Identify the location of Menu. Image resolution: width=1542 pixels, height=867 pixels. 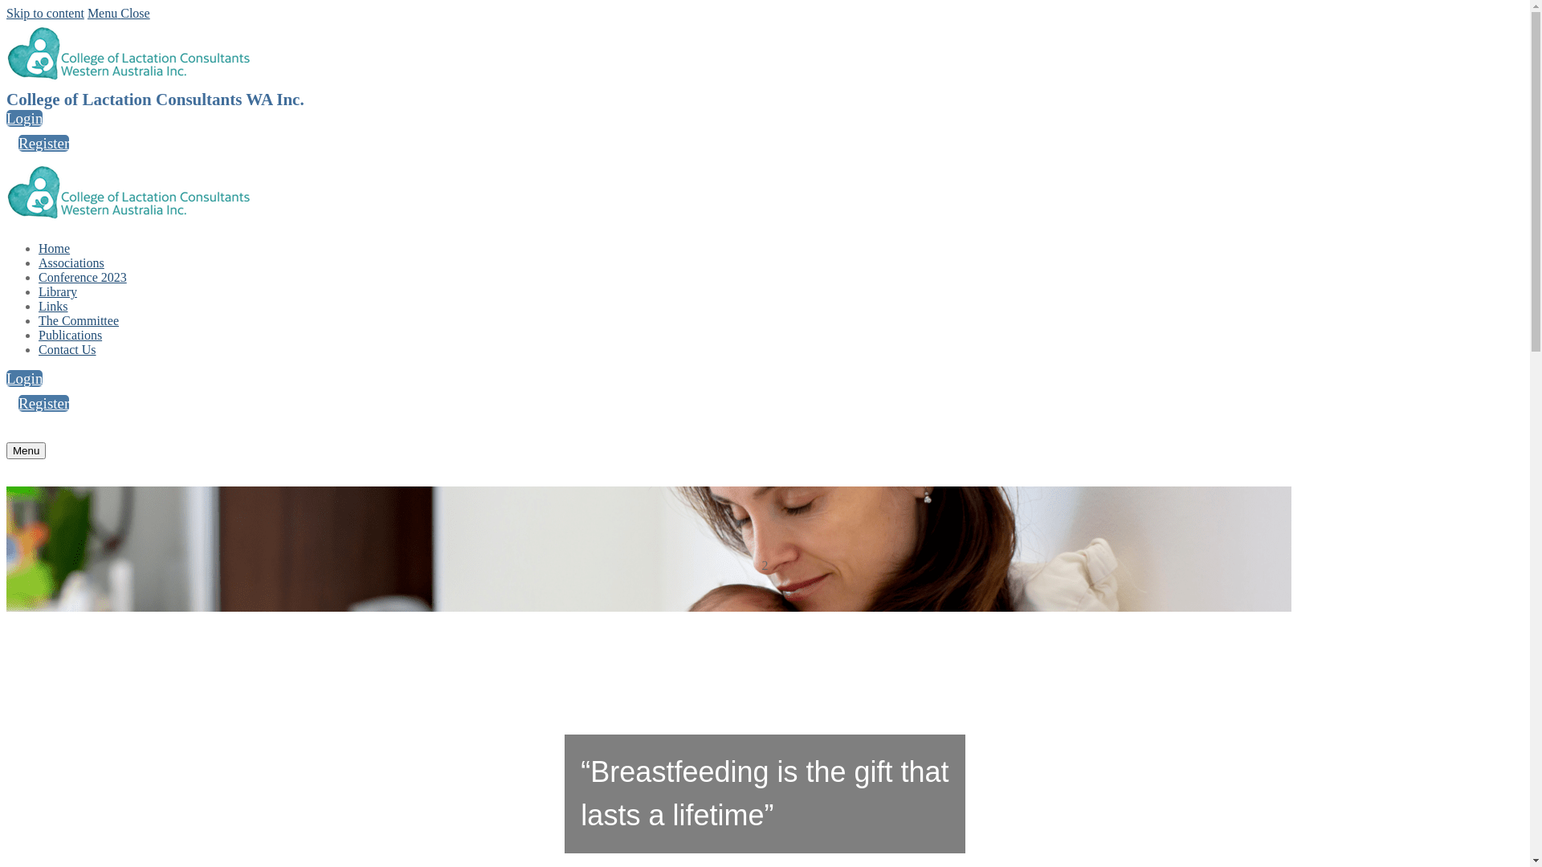
(26, 451).